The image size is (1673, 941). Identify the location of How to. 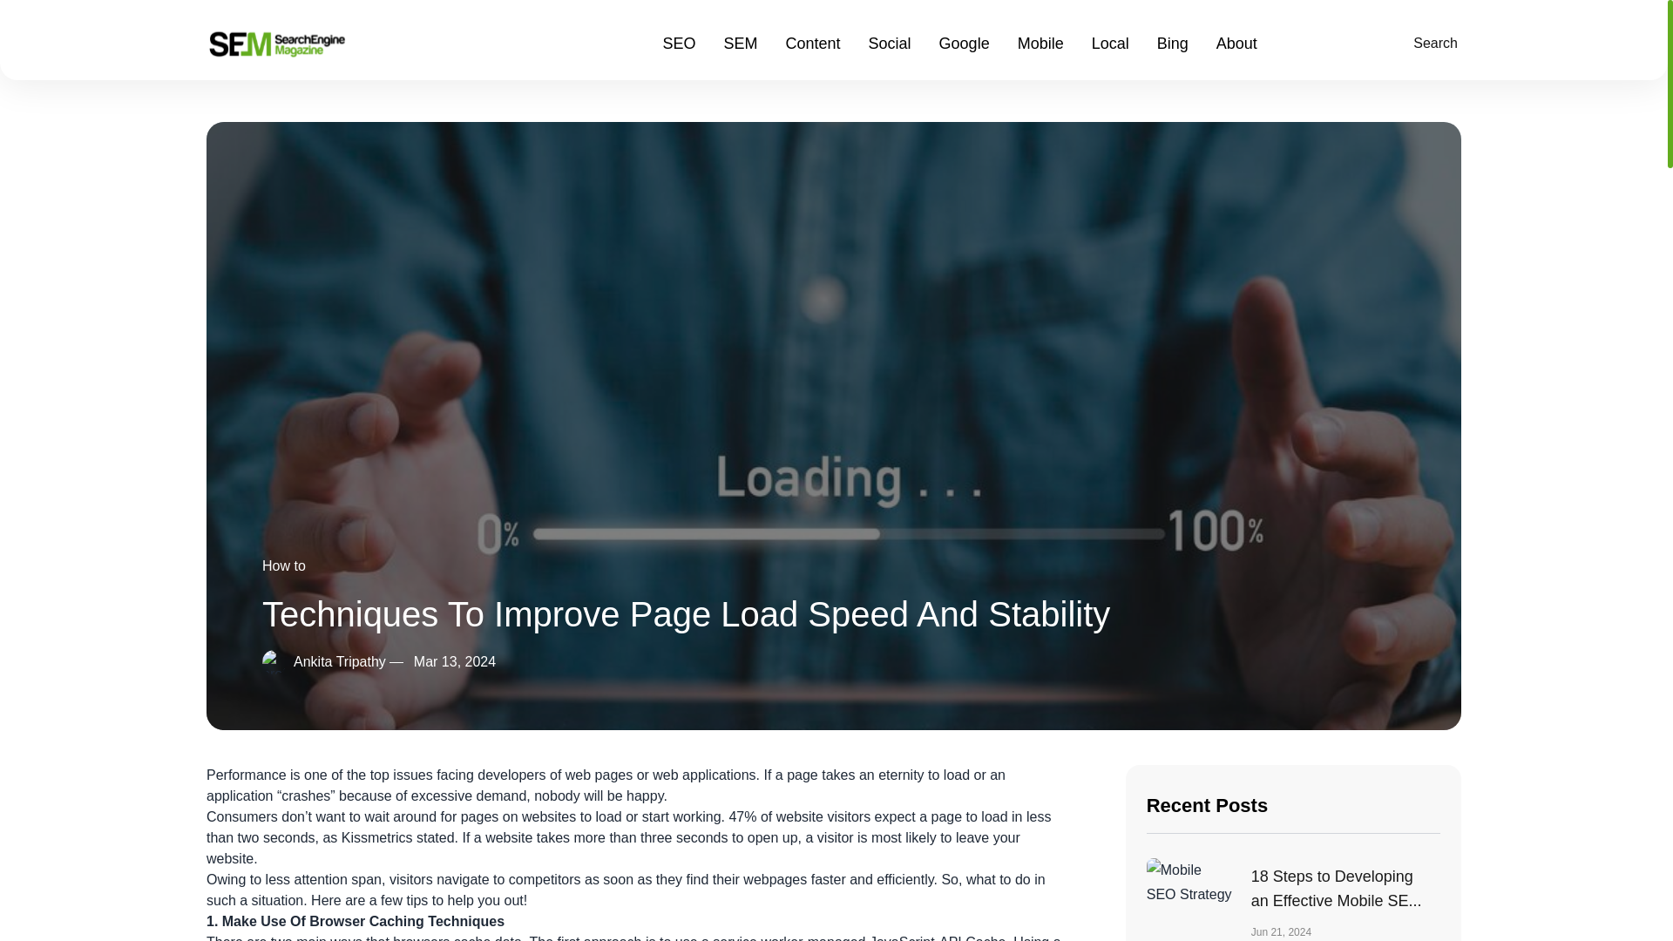
(284, 565).